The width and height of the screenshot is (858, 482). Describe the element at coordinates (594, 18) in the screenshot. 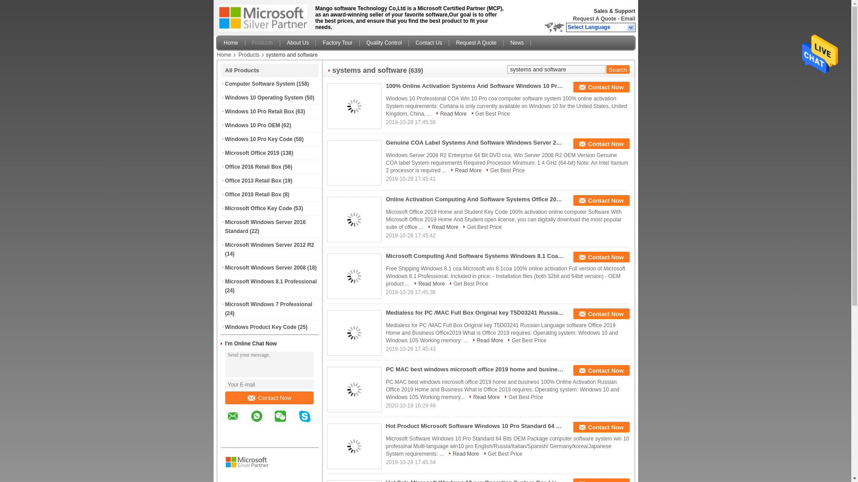

I see `Request A Quote` at that location.